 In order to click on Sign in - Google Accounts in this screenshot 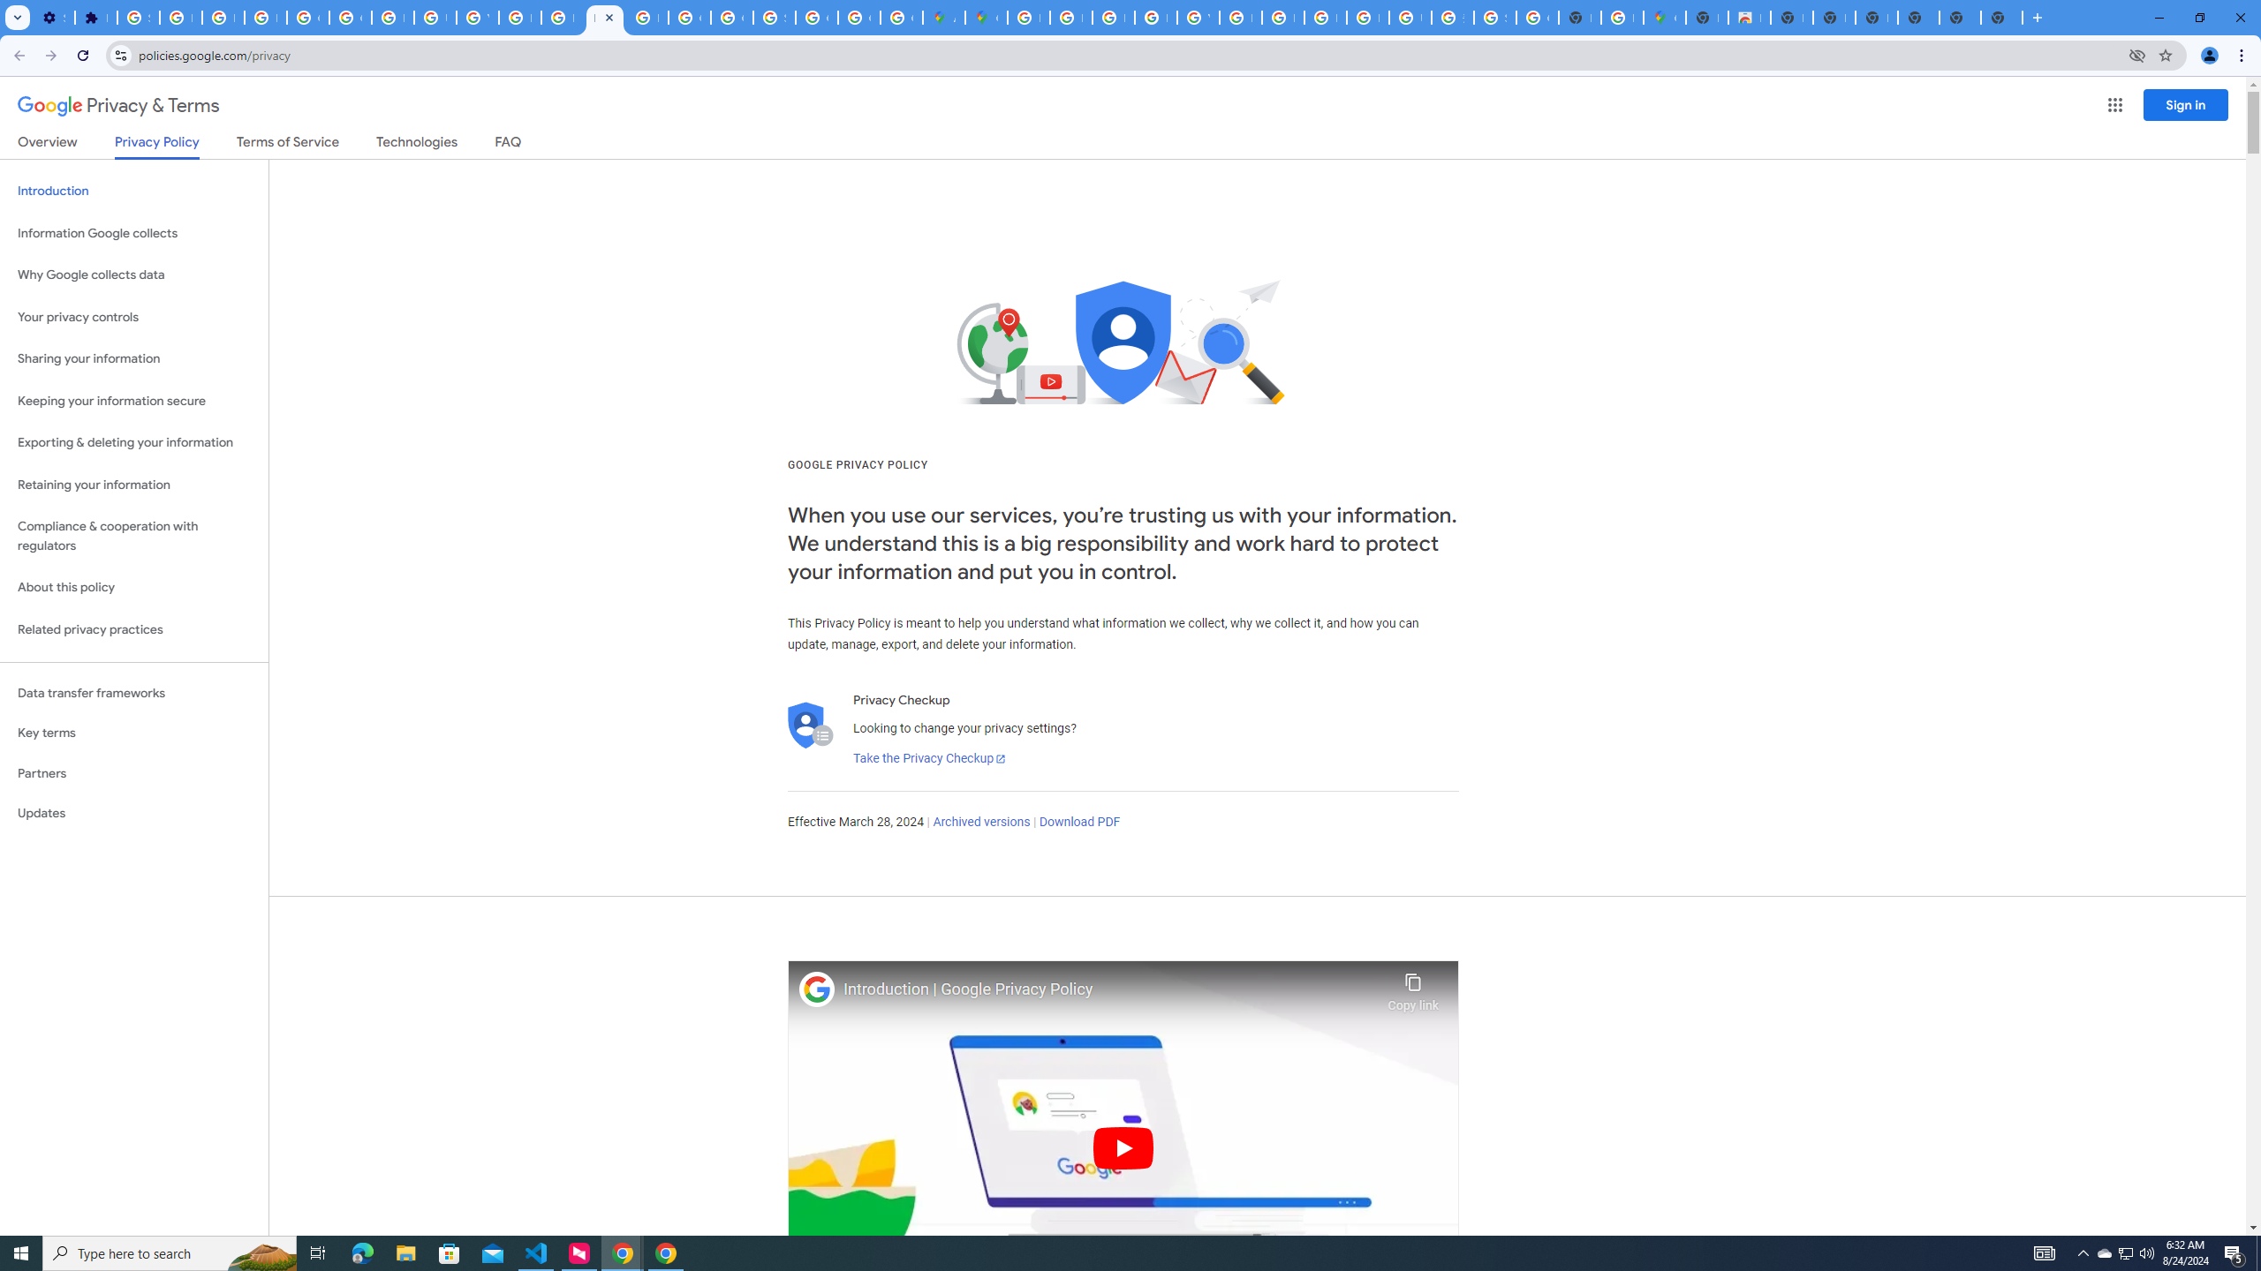, I will do `click(138, 18)`.